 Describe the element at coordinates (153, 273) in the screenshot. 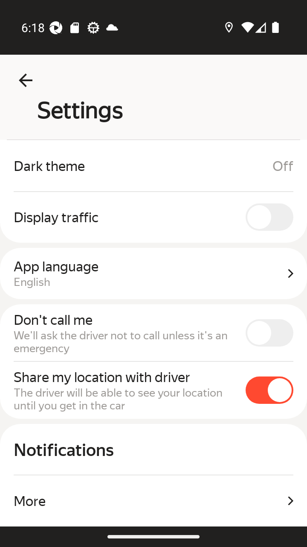

I see `App language, English App language English` at that location.